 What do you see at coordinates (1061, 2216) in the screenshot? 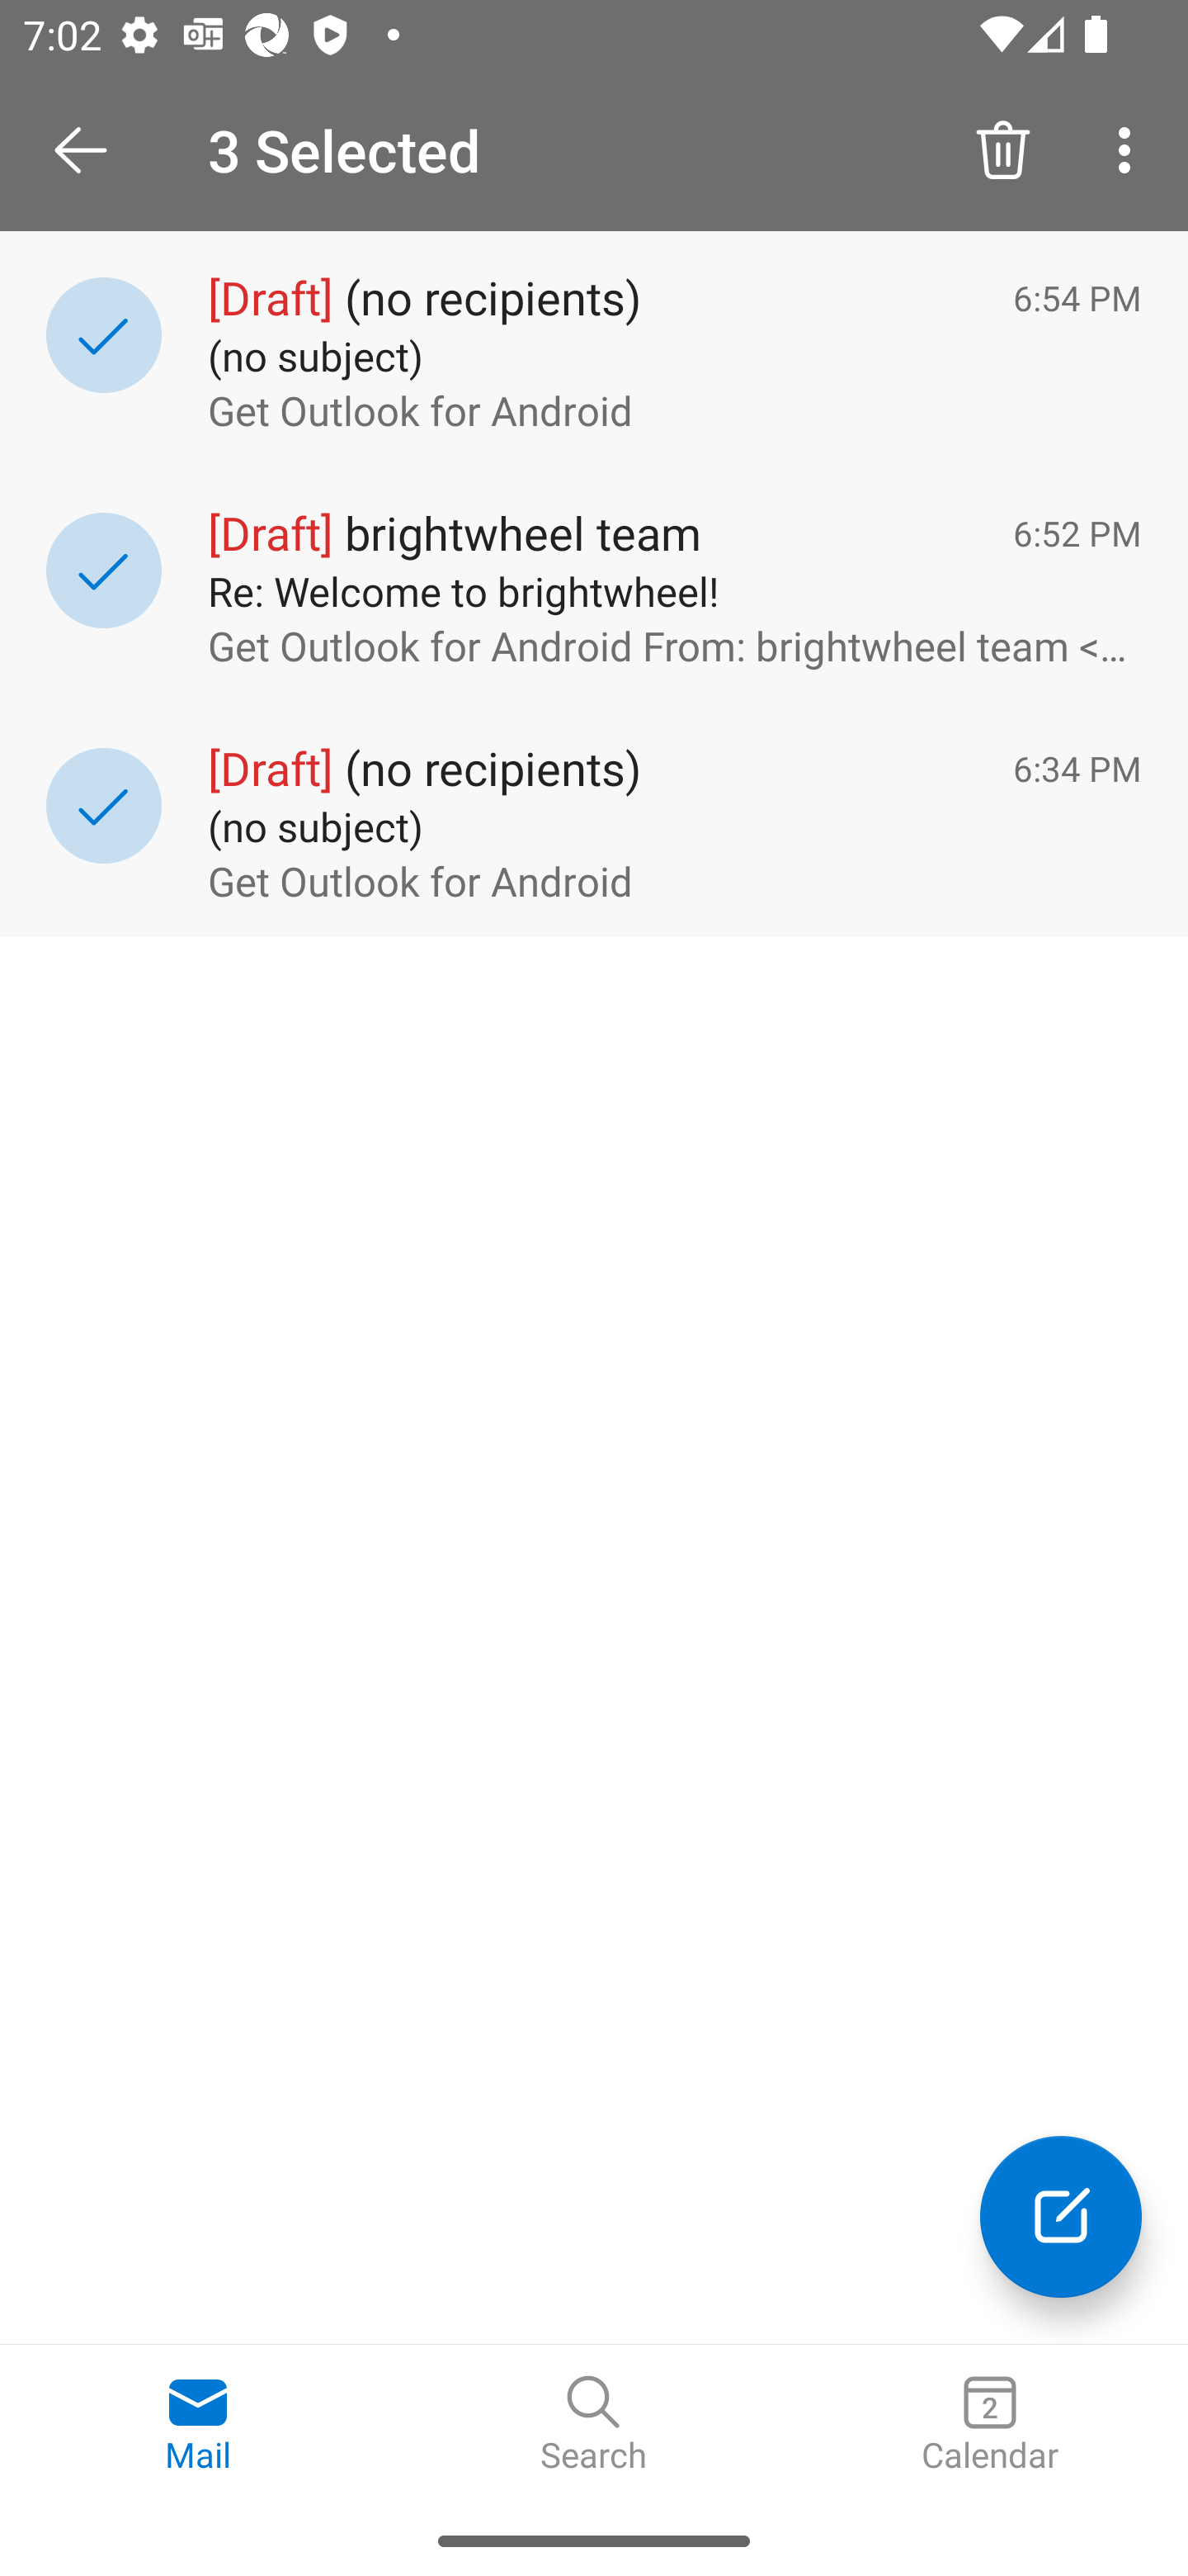
I see `Compose` at bounding box center [1061, 2216].